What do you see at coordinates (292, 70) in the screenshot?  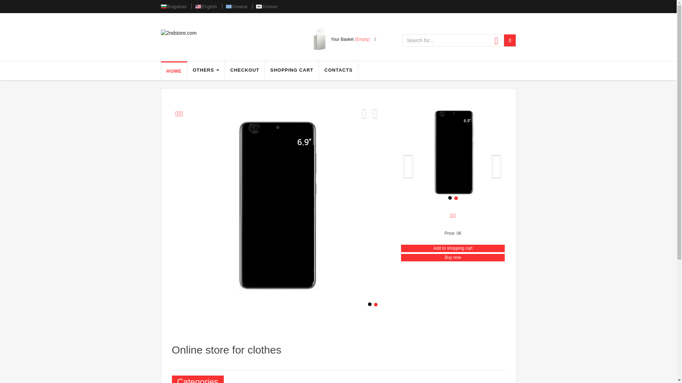 I see `SHOPPING CART` at bounding box center [292, 70].